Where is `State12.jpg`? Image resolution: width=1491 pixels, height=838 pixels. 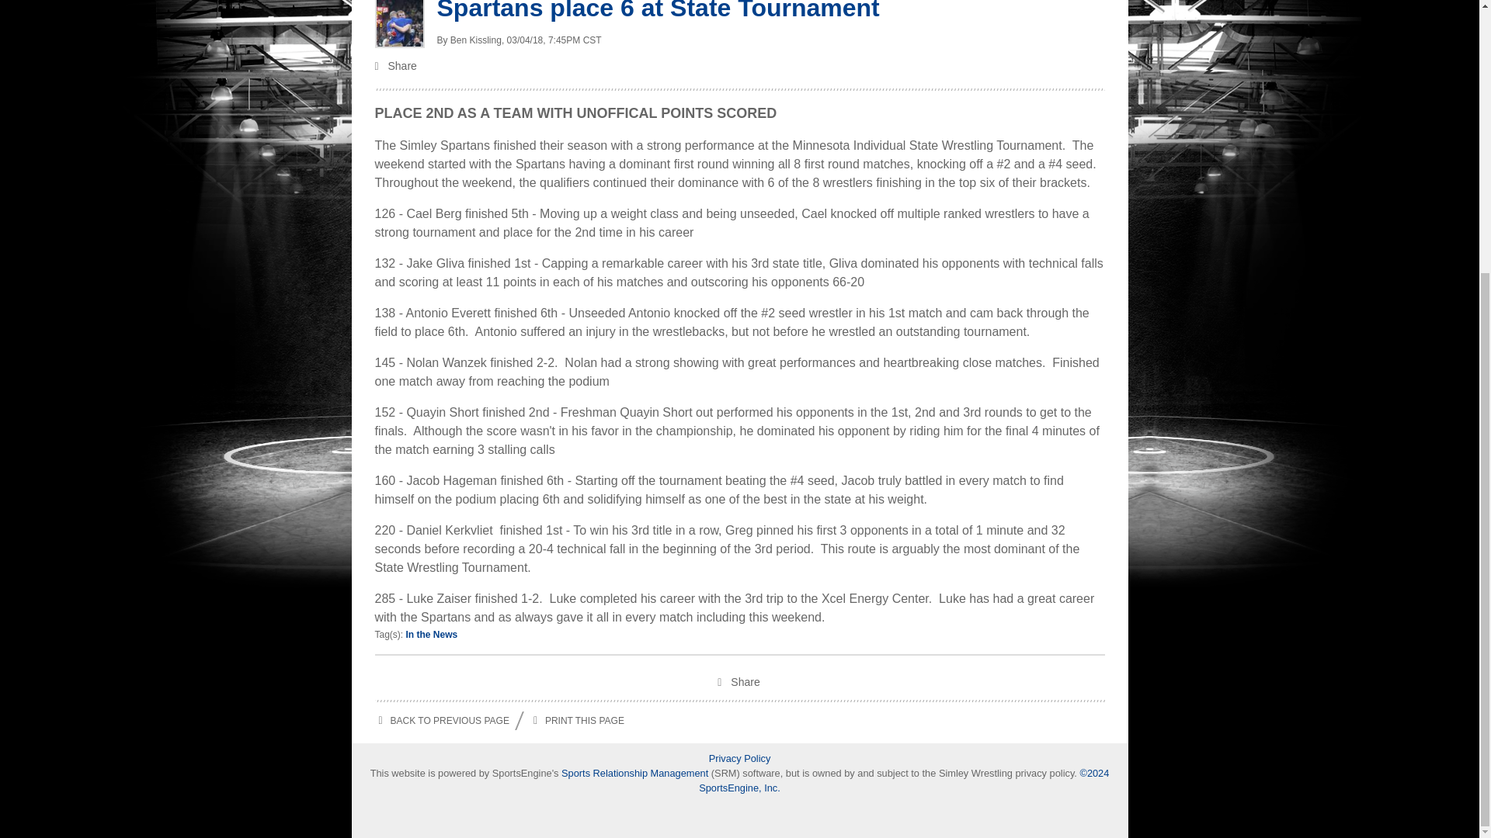
State12.jpg is located at coordinates (398, 23).